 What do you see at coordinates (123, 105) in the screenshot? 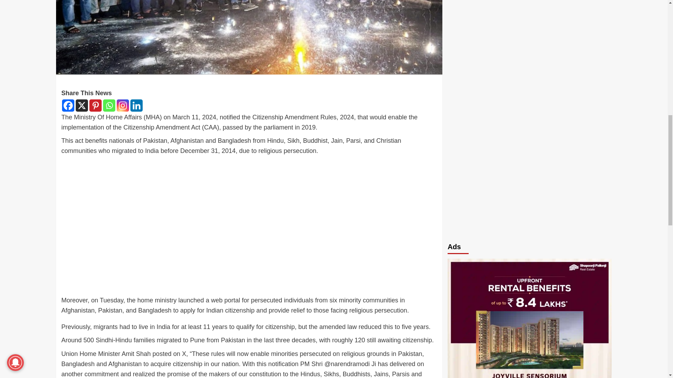
I see `Instagram` at bounding box center [123, 105].